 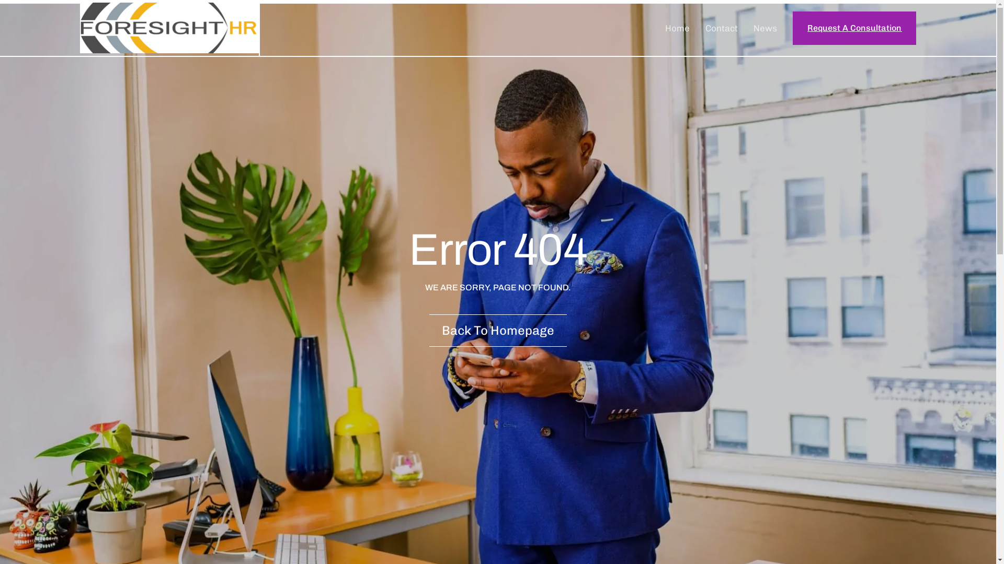 What do you see at coordinates (854, 28) in the screenshot?
I see `Request A Consultation` at bounding box center [854, 28].